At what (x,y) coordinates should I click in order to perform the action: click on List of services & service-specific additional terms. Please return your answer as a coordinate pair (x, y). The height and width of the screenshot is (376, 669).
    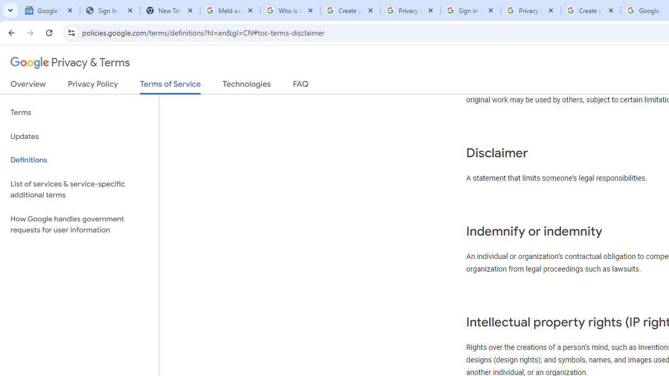
    Looking at the image, I should click on (79, 189).